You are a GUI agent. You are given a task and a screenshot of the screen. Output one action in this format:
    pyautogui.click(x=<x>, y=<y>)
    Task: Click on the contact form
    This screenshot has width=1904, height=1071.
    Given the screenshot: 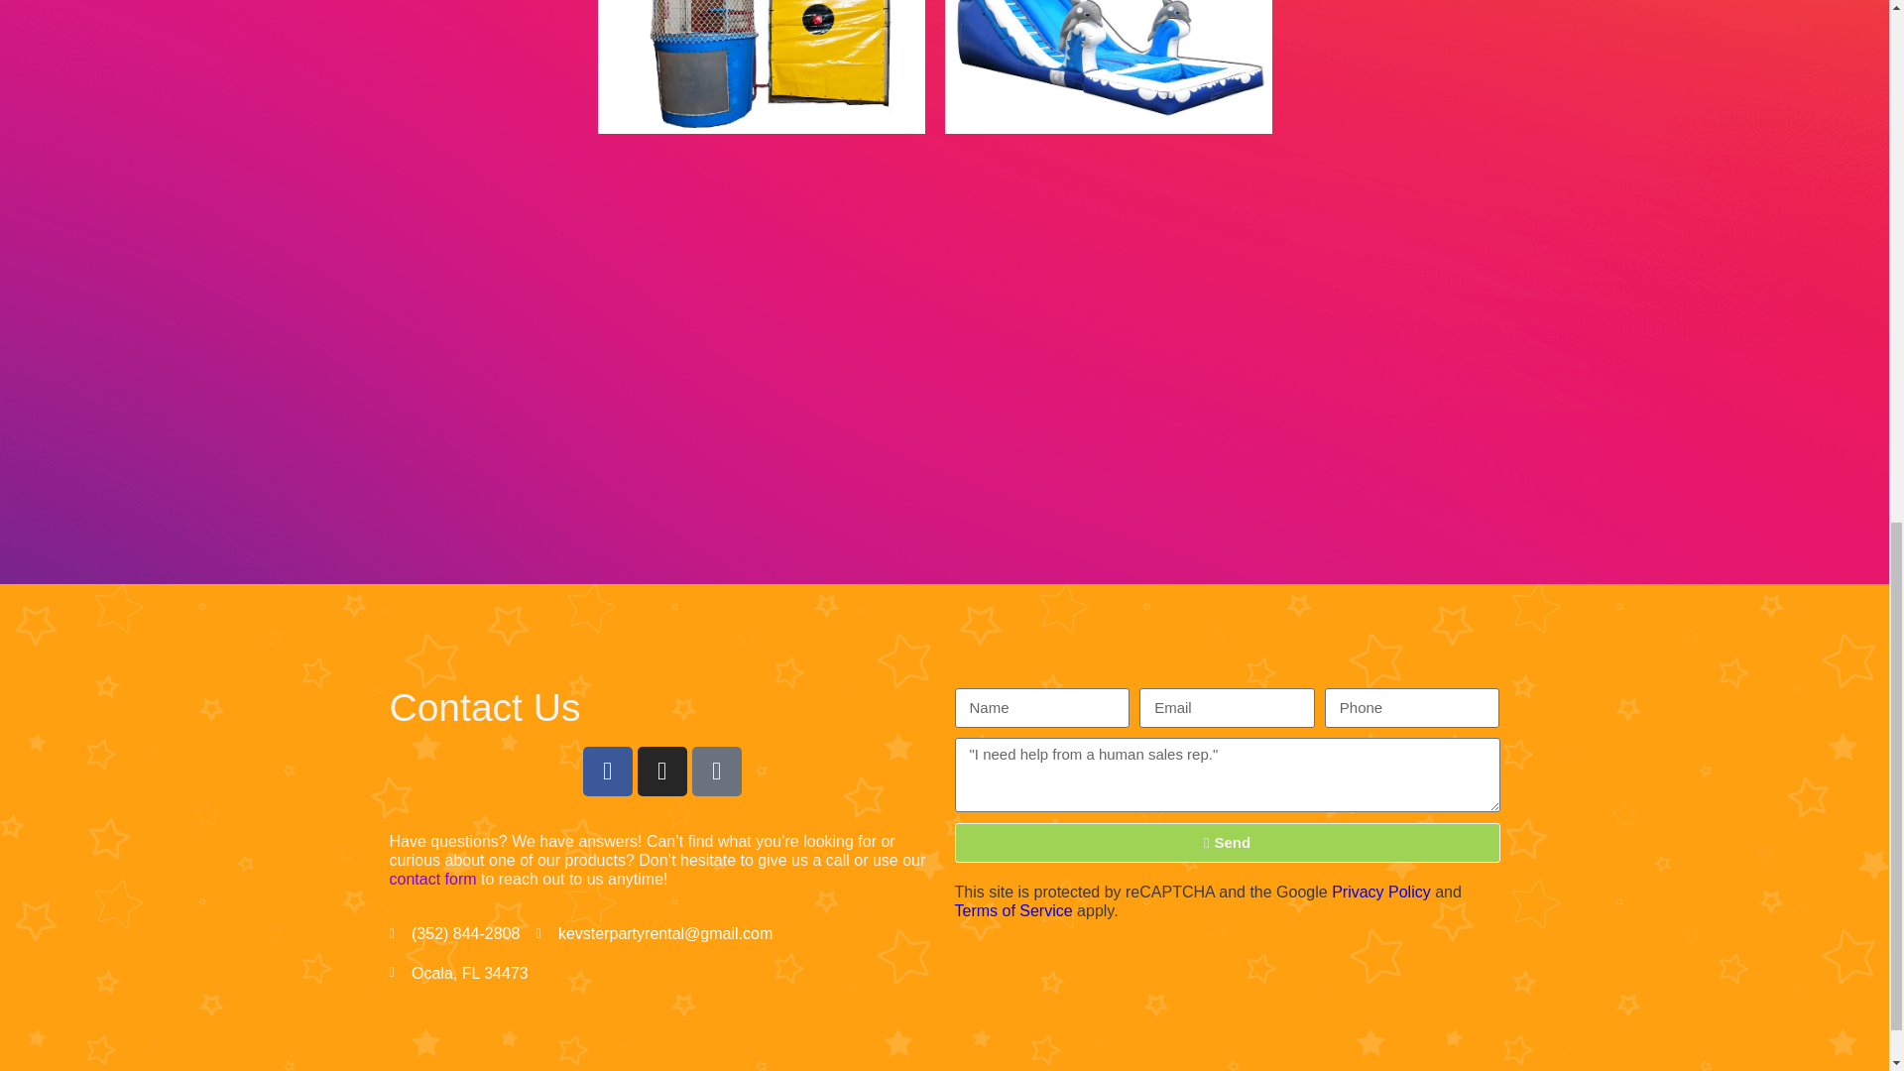 What is the action you would take?
    pyautogui.click(x=432, y=879)
    